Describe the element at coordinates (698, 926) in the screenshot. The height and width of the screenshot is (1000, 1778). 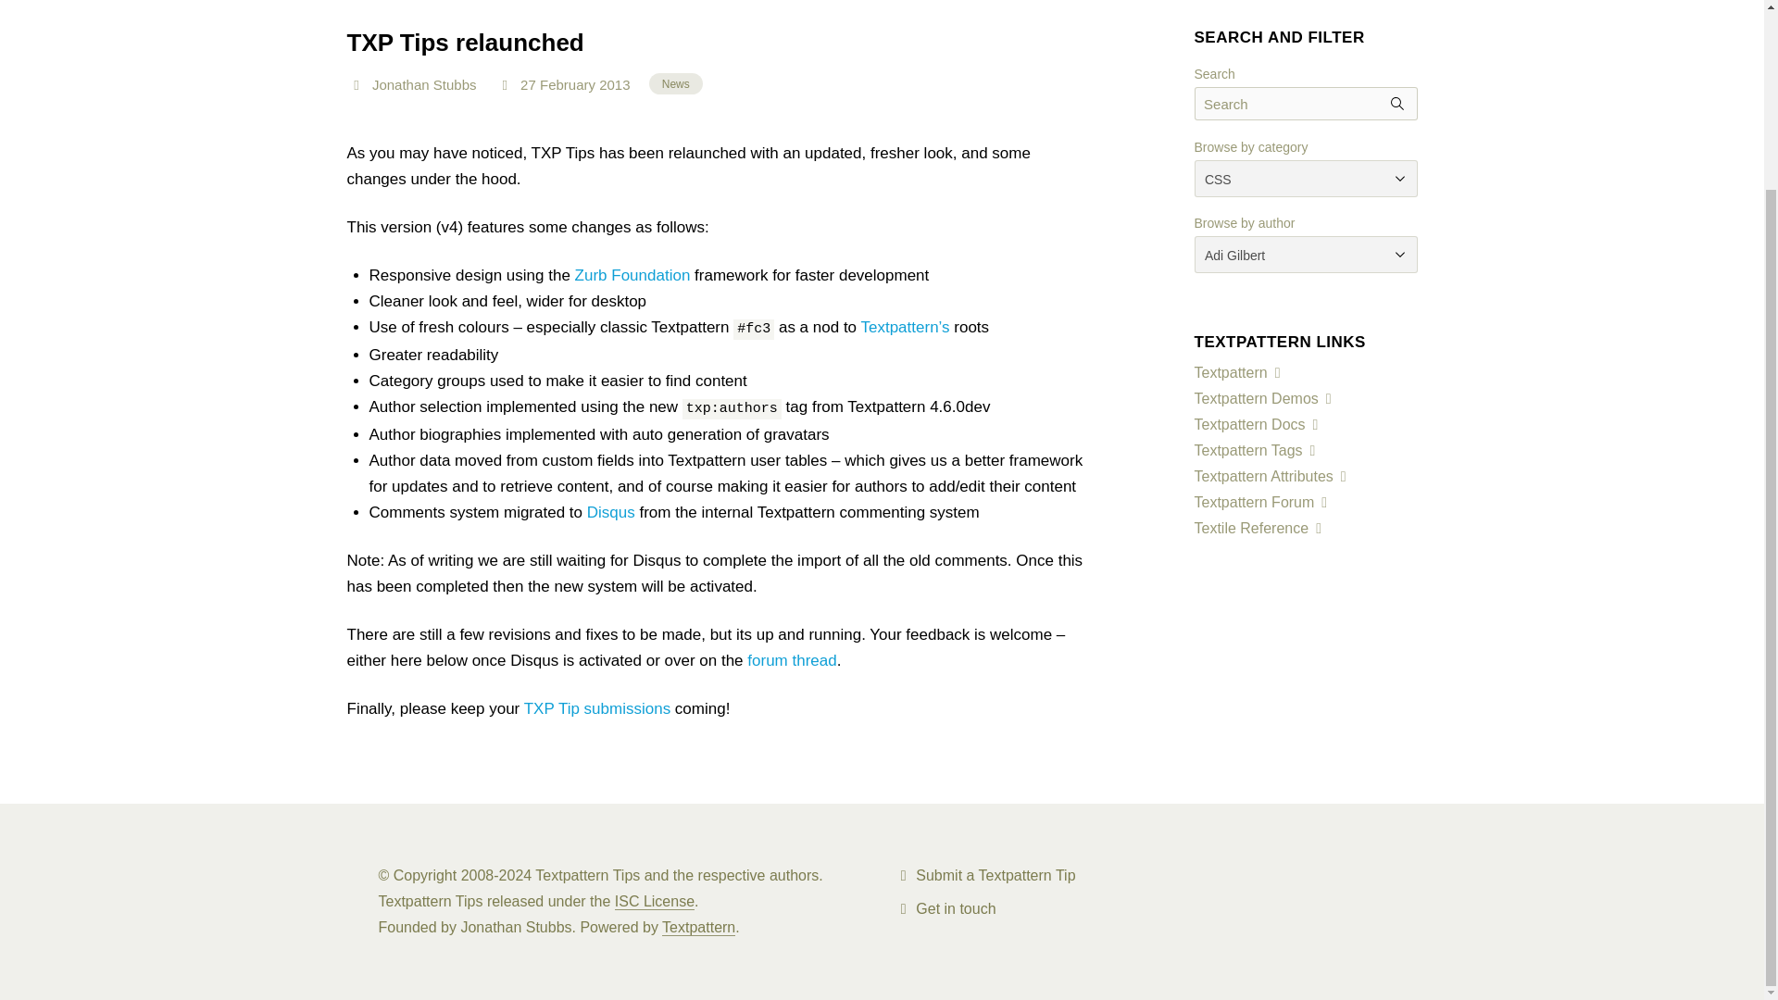
I see `Textpattern CMS Homepage` at that location.